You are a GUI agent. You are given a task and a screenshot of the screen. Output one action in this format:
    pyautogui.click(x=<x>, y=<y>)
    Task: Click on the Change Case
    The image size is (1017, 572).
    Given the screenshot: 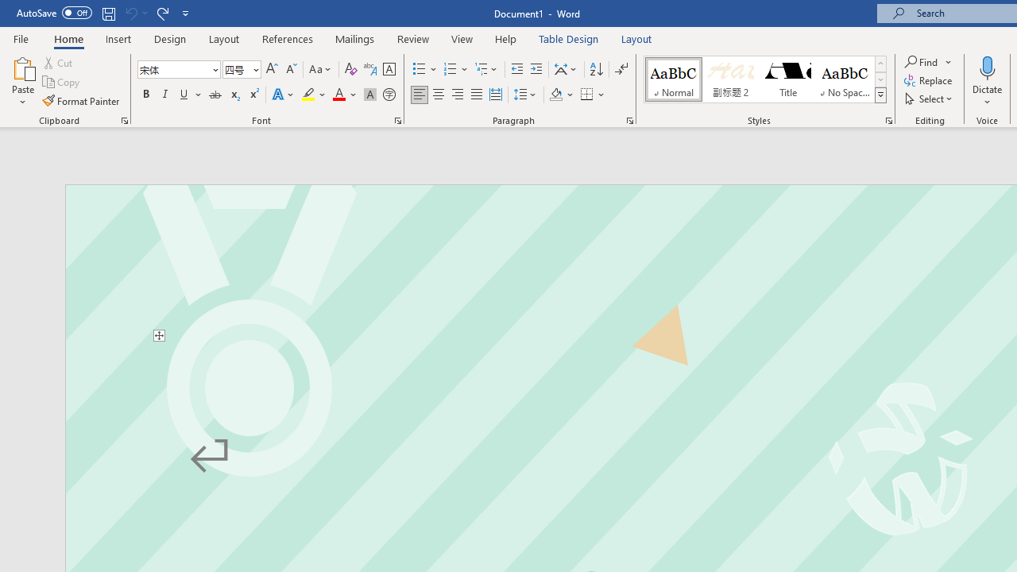 What is the action you would take?
    pyautogui.click(x=321, y=70)
    